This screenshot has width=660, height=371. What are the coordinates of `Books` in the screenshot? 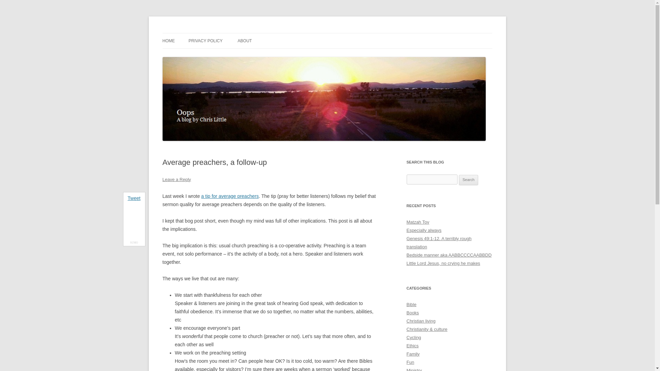 It's located at (412, 313).